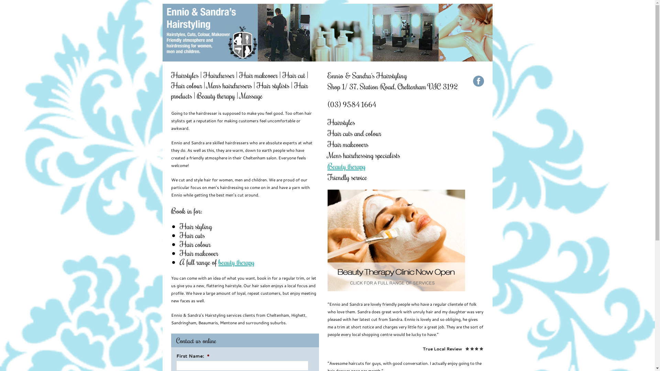 Image resolution: width=660 pixels, height=371 pixels. Describe the element at coordinates (478, 81) in the screenshot. I see ` ` at that location.